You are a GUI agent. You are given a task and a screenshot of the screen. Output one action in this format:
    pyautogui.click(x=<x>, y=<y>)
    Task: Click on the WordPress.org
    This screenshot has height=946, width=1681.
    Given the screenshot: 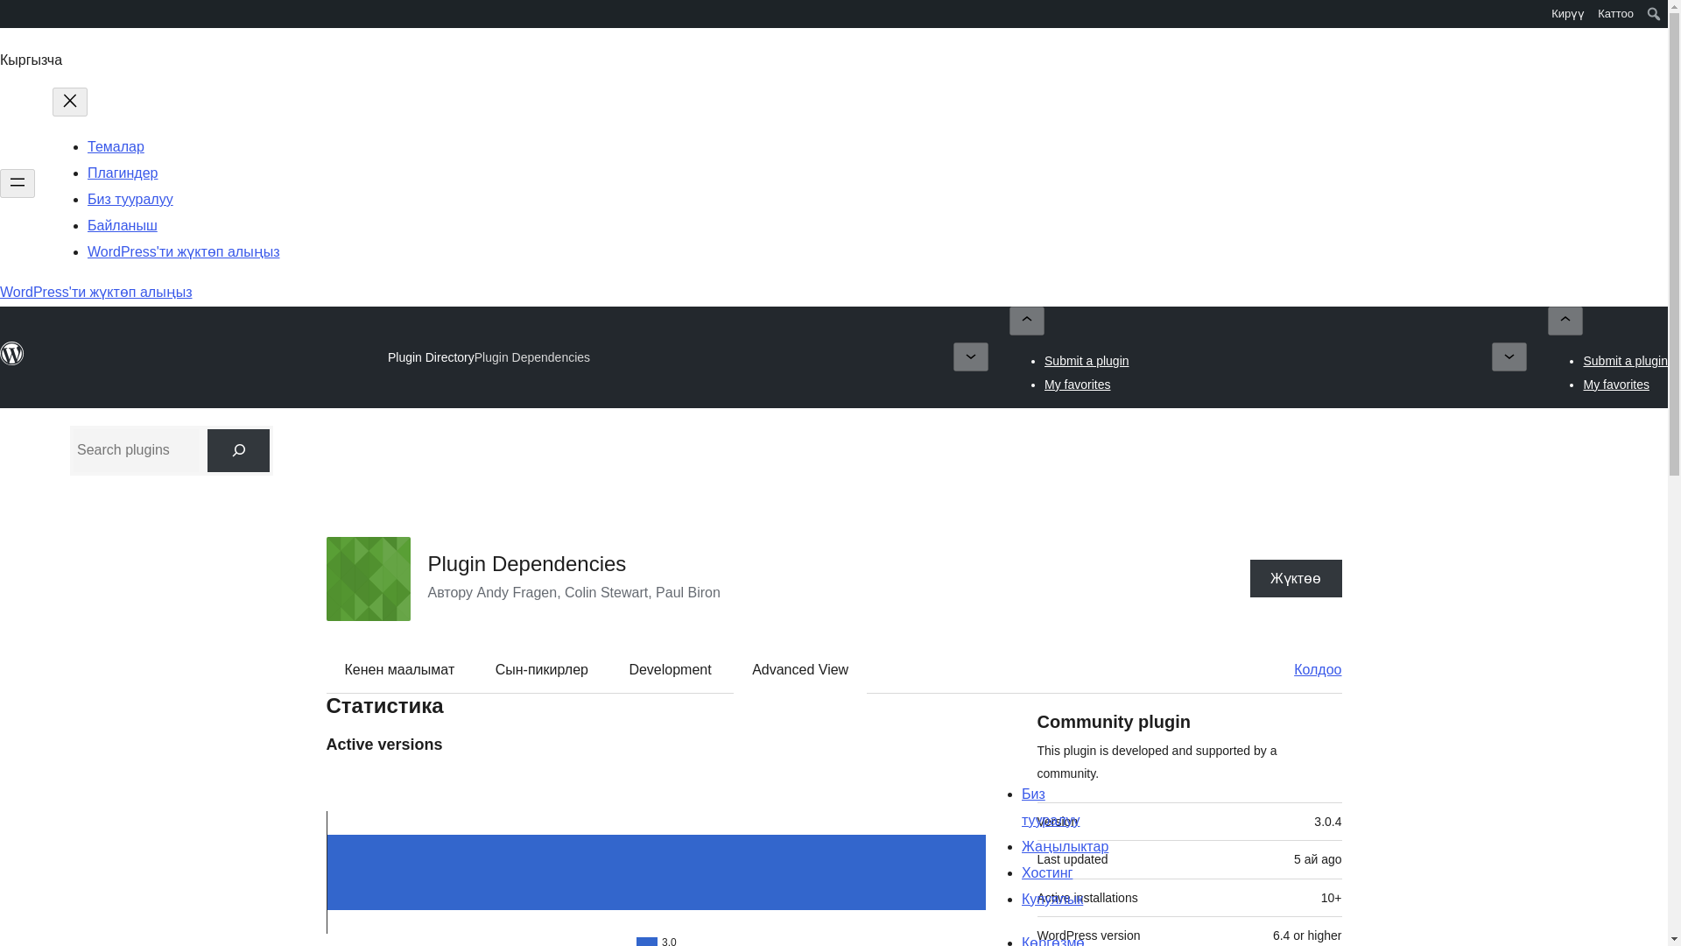 What is the action you would take?
    pyautogui.click(x=12, y=353)
    